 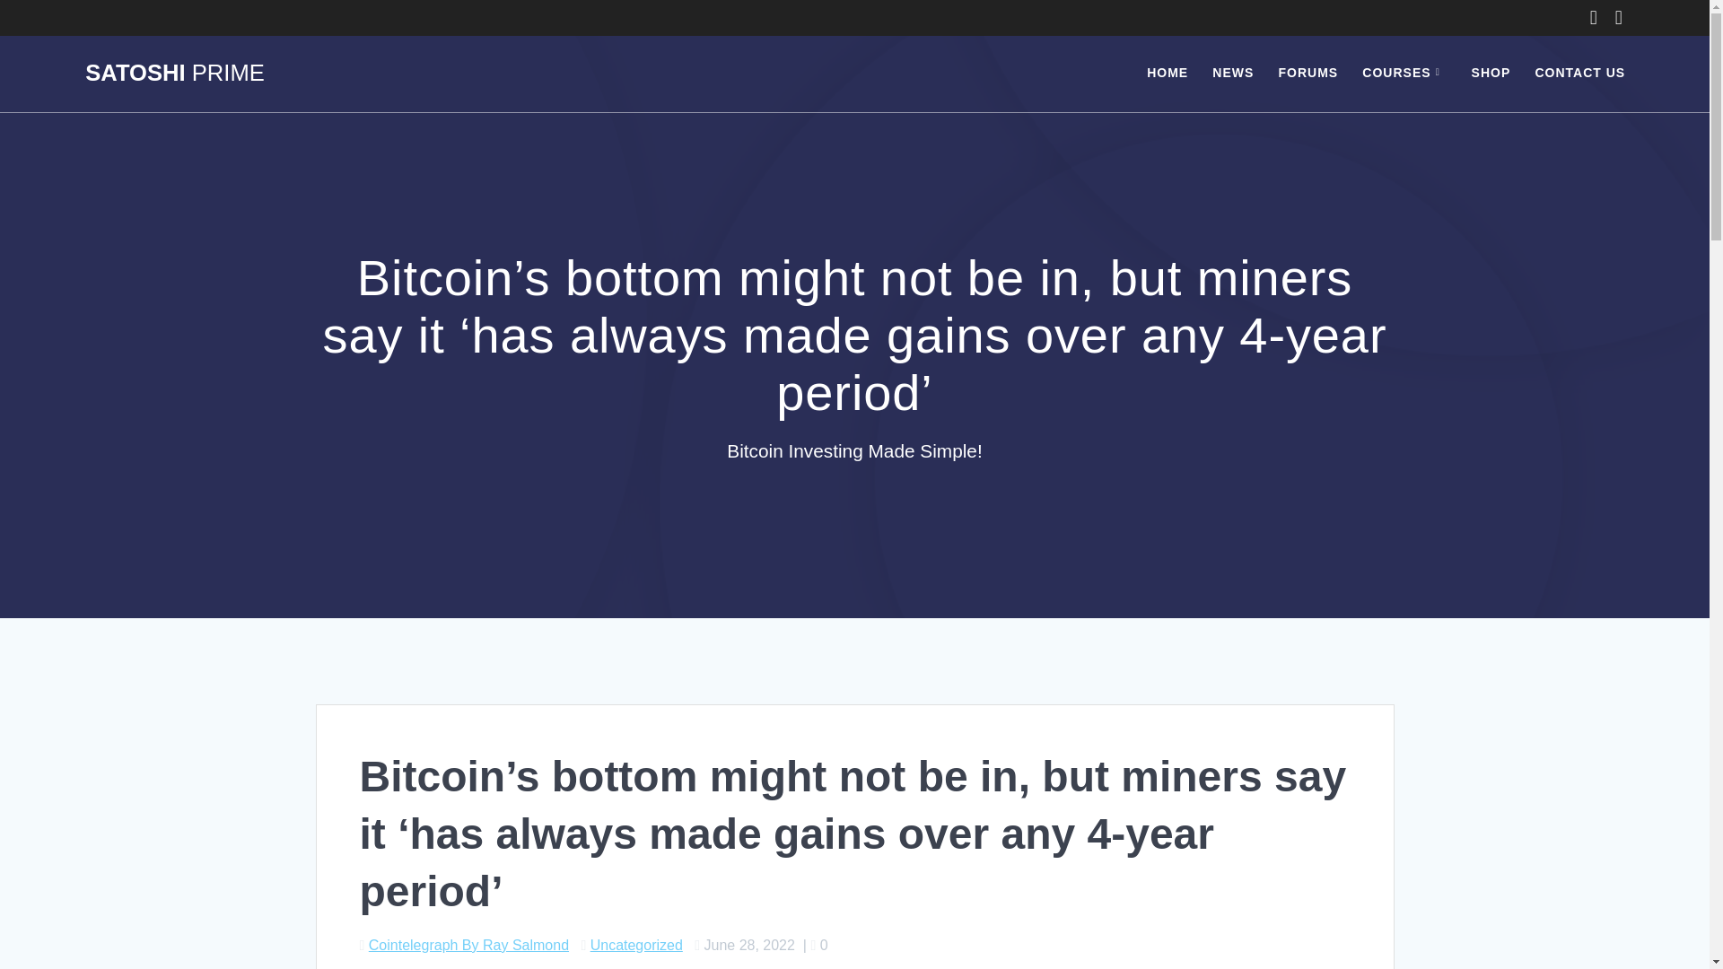 I want to click on Uncategorized, so click(x=636, y=945).